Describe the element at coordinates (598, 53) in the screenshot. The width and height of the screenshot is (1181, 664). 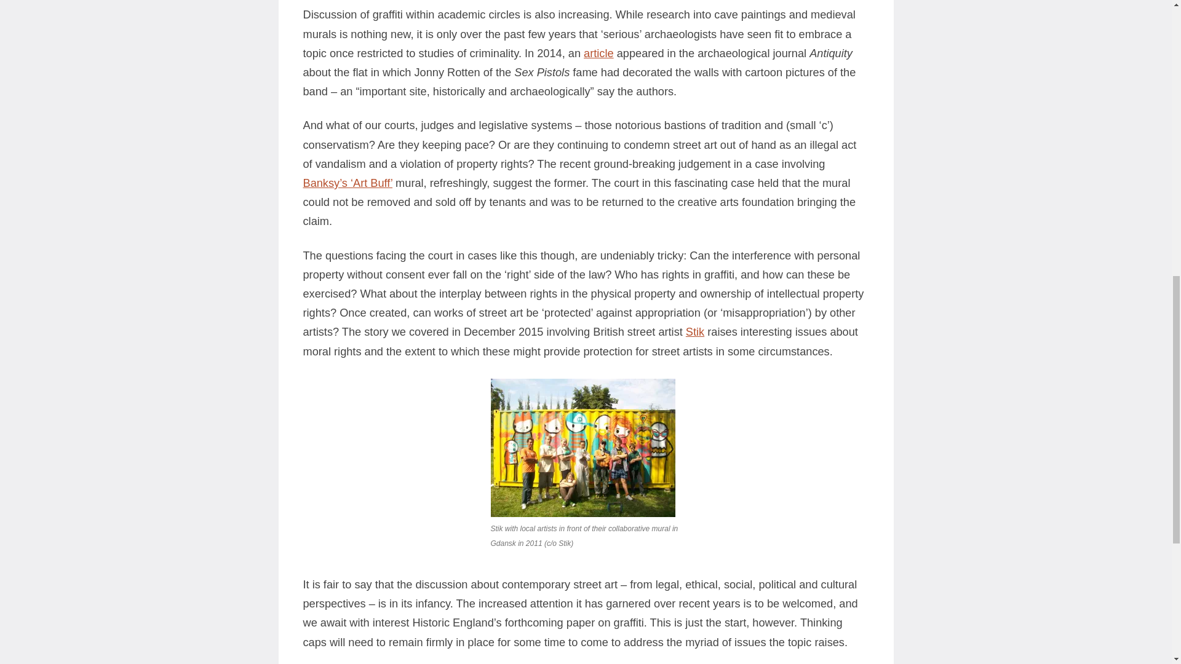
I see `article` at that location.